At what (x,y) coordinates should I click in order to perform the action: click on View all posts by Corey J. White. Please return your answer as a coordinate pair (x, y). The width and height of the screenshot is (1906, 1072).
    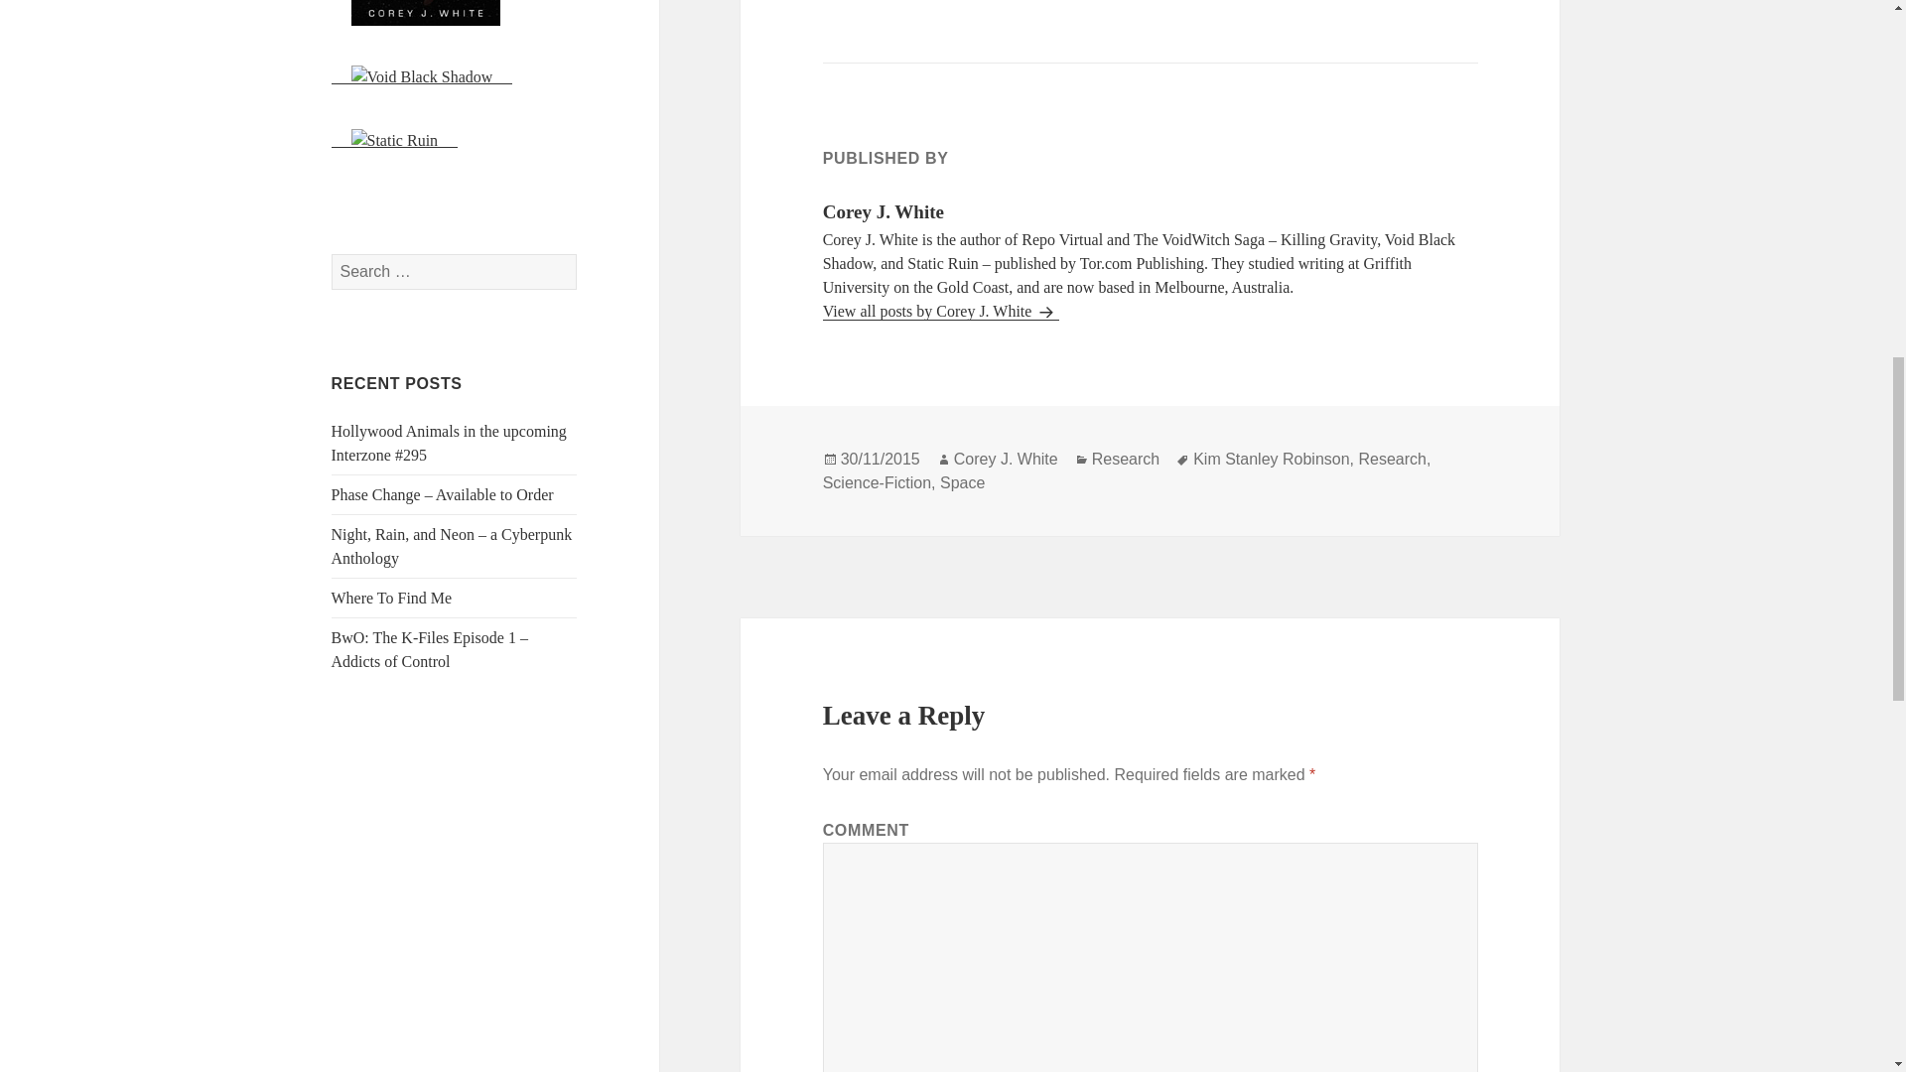
    Looking at the image, I should click on (941, 311).